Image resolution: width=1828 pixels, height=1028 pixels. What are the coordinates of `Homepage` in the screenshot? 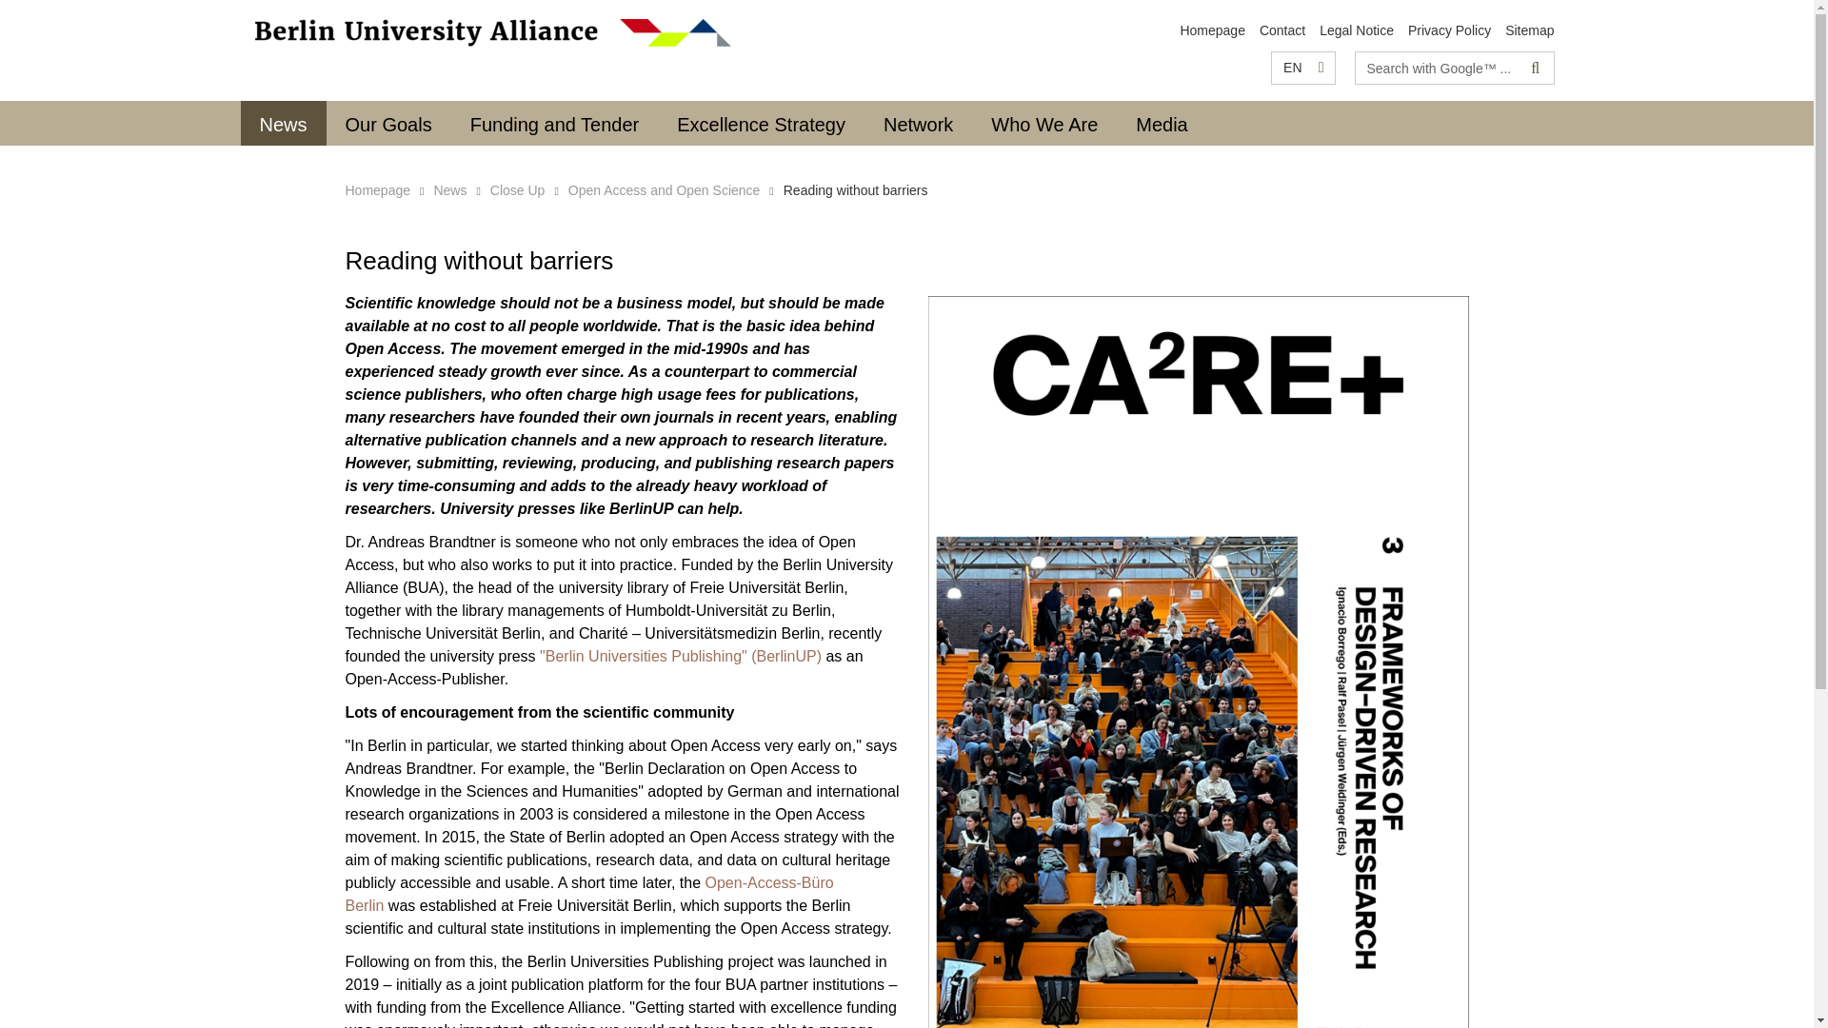 It's located at (1211, 30).